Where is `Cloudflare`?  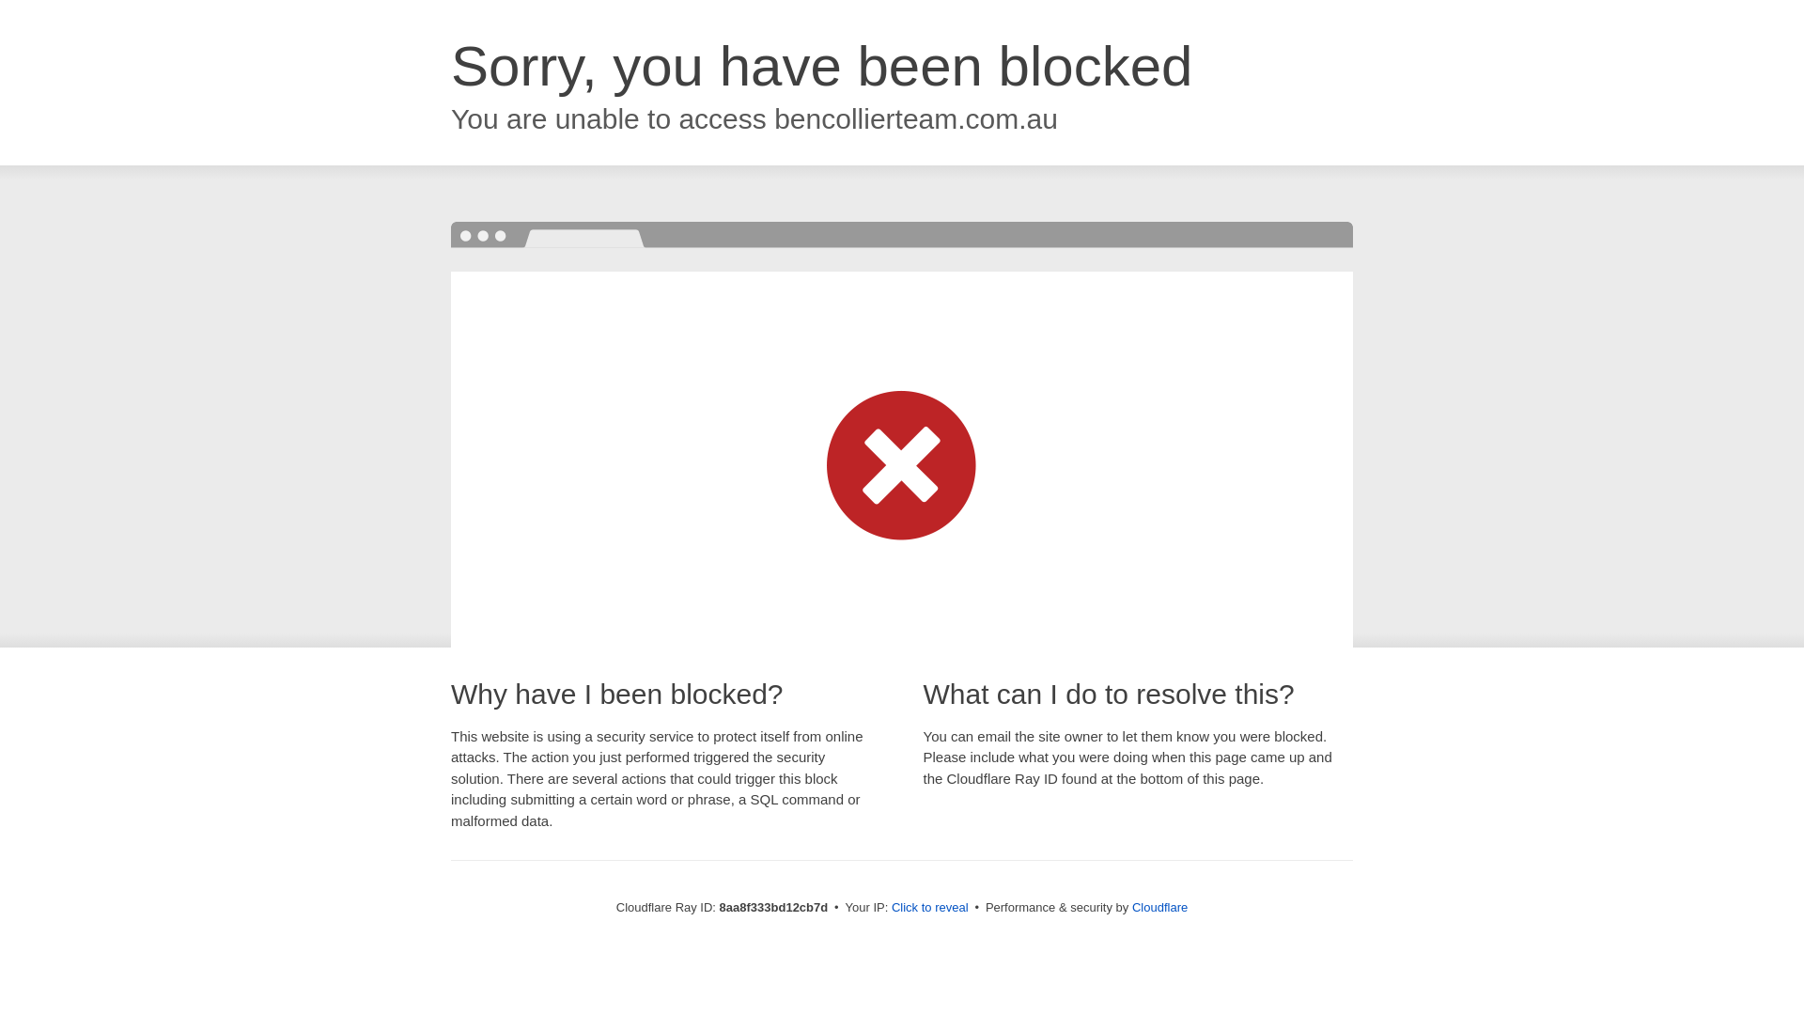 Cloudflare is located at coordinates (1159, 907).